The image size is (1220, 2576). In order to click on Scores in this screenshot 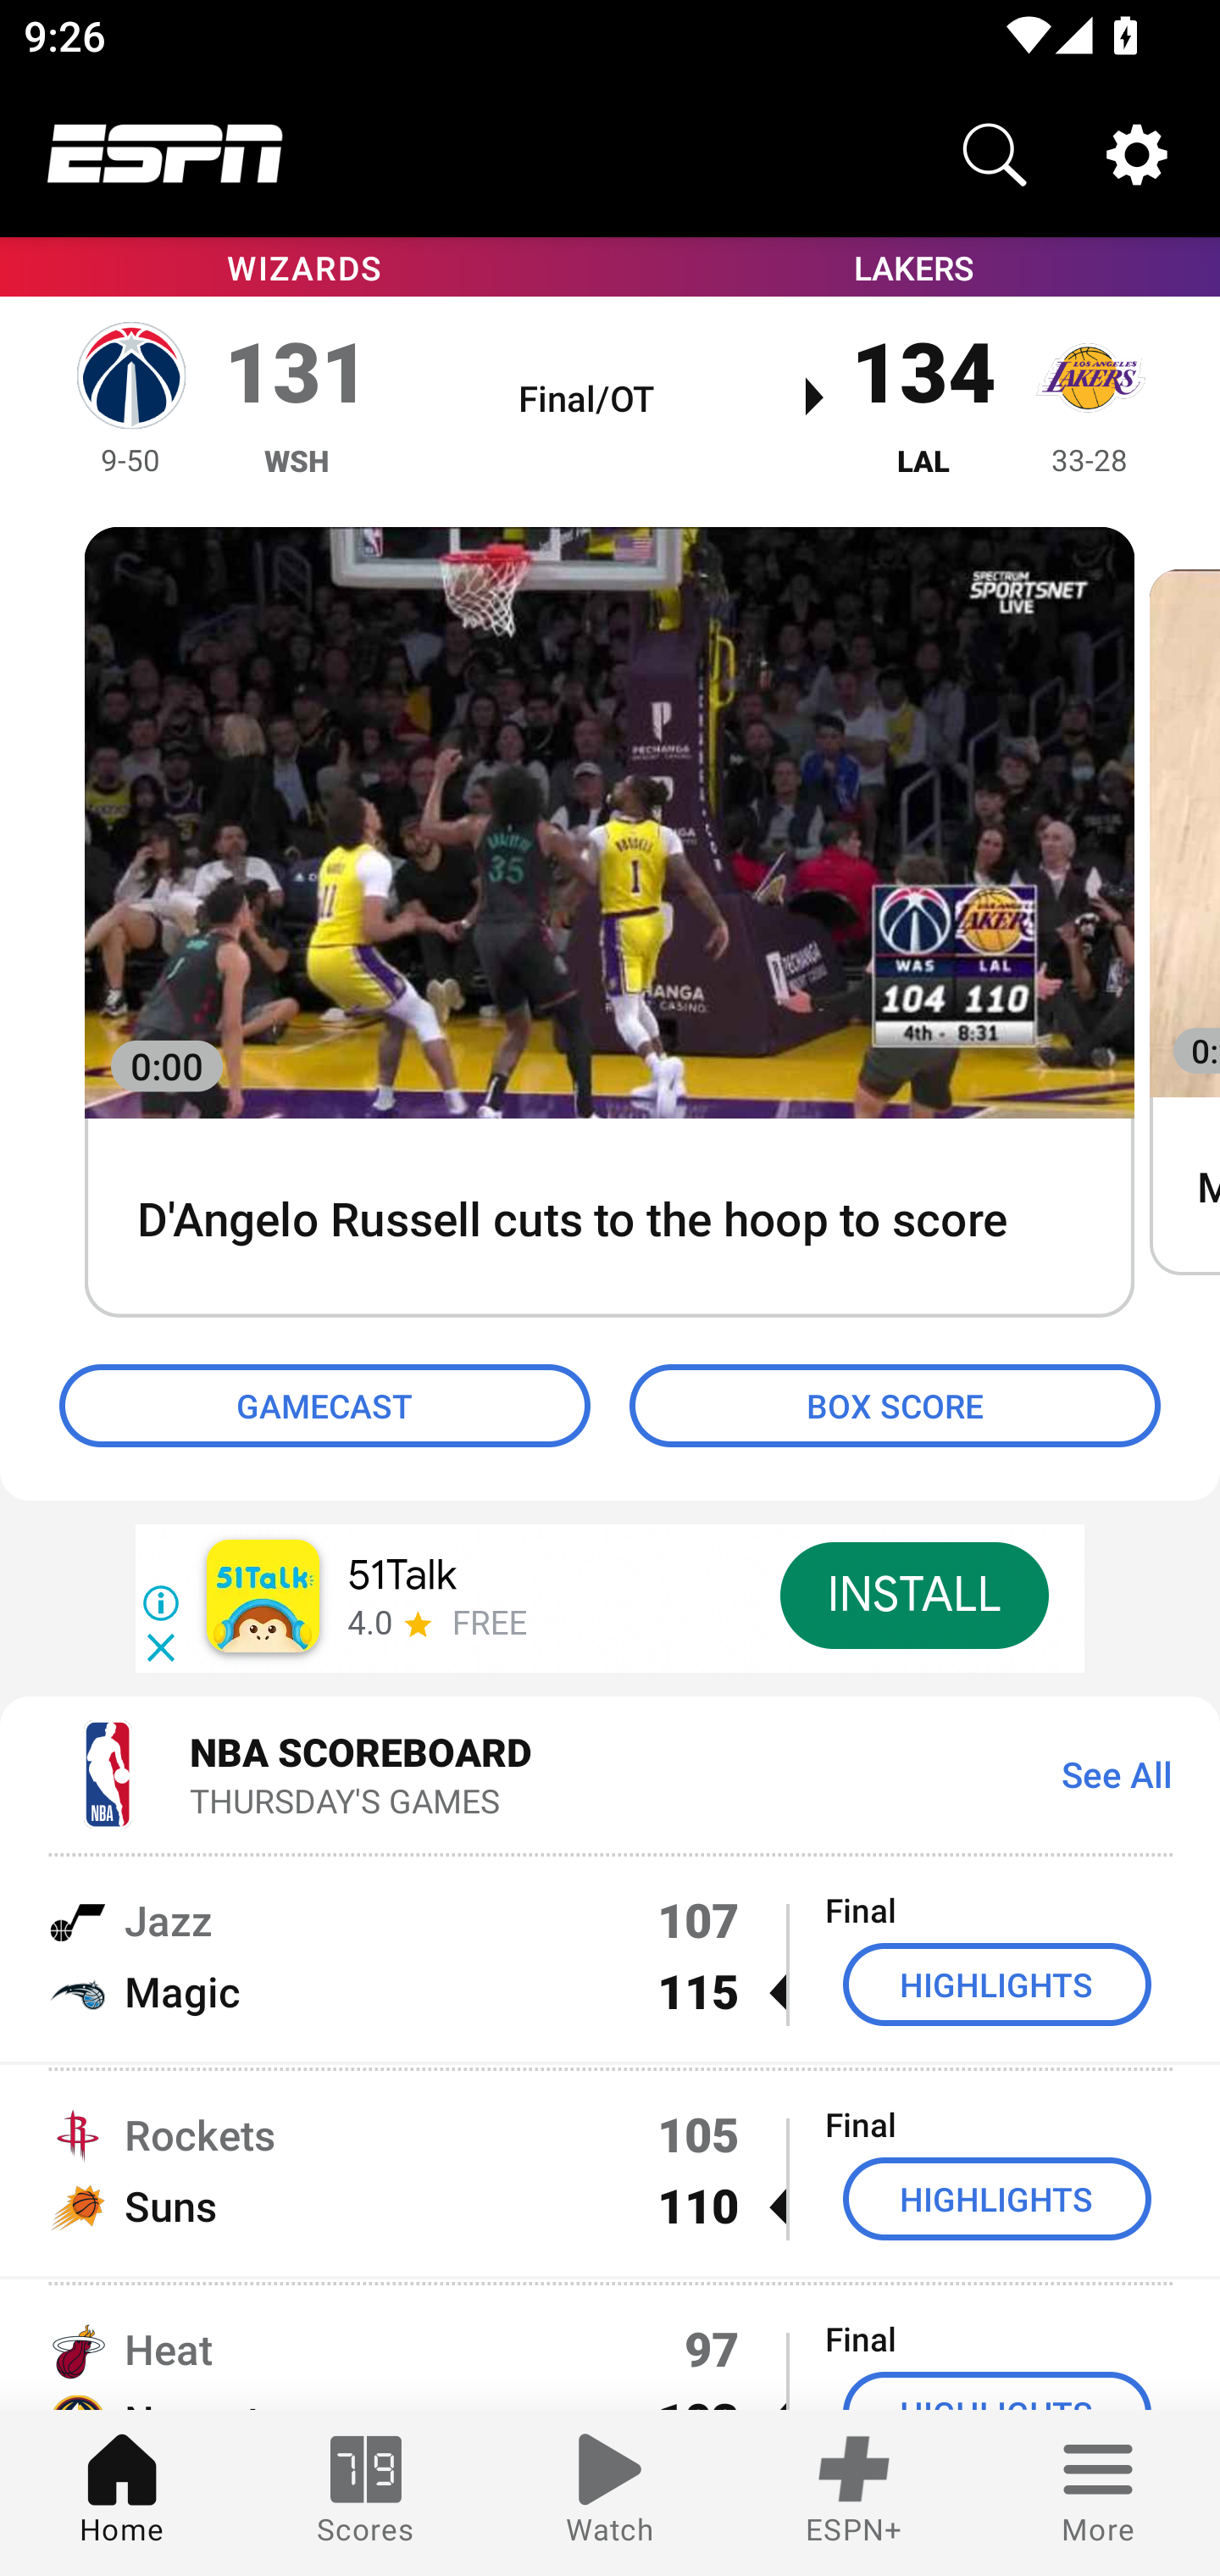, I will do `click(366, 2493)`.